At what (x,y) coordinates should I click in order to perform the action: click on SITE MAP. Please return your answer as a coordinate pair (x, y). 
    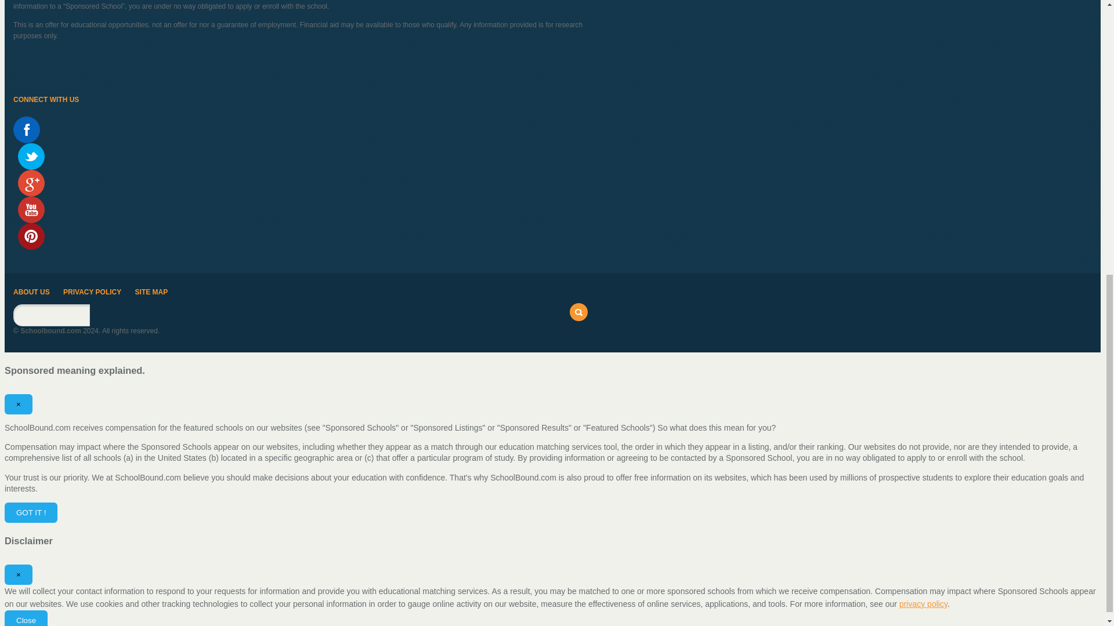
    Looking at the image, I should click on (151, 292).